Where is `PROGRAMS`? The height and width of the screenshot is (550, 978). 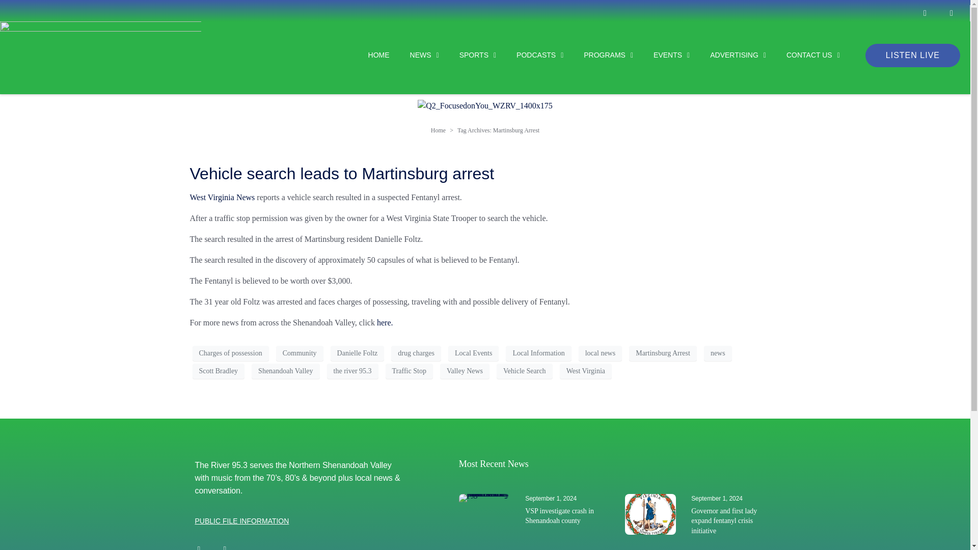 PROGRAMS is located at coordinates (598, 55).